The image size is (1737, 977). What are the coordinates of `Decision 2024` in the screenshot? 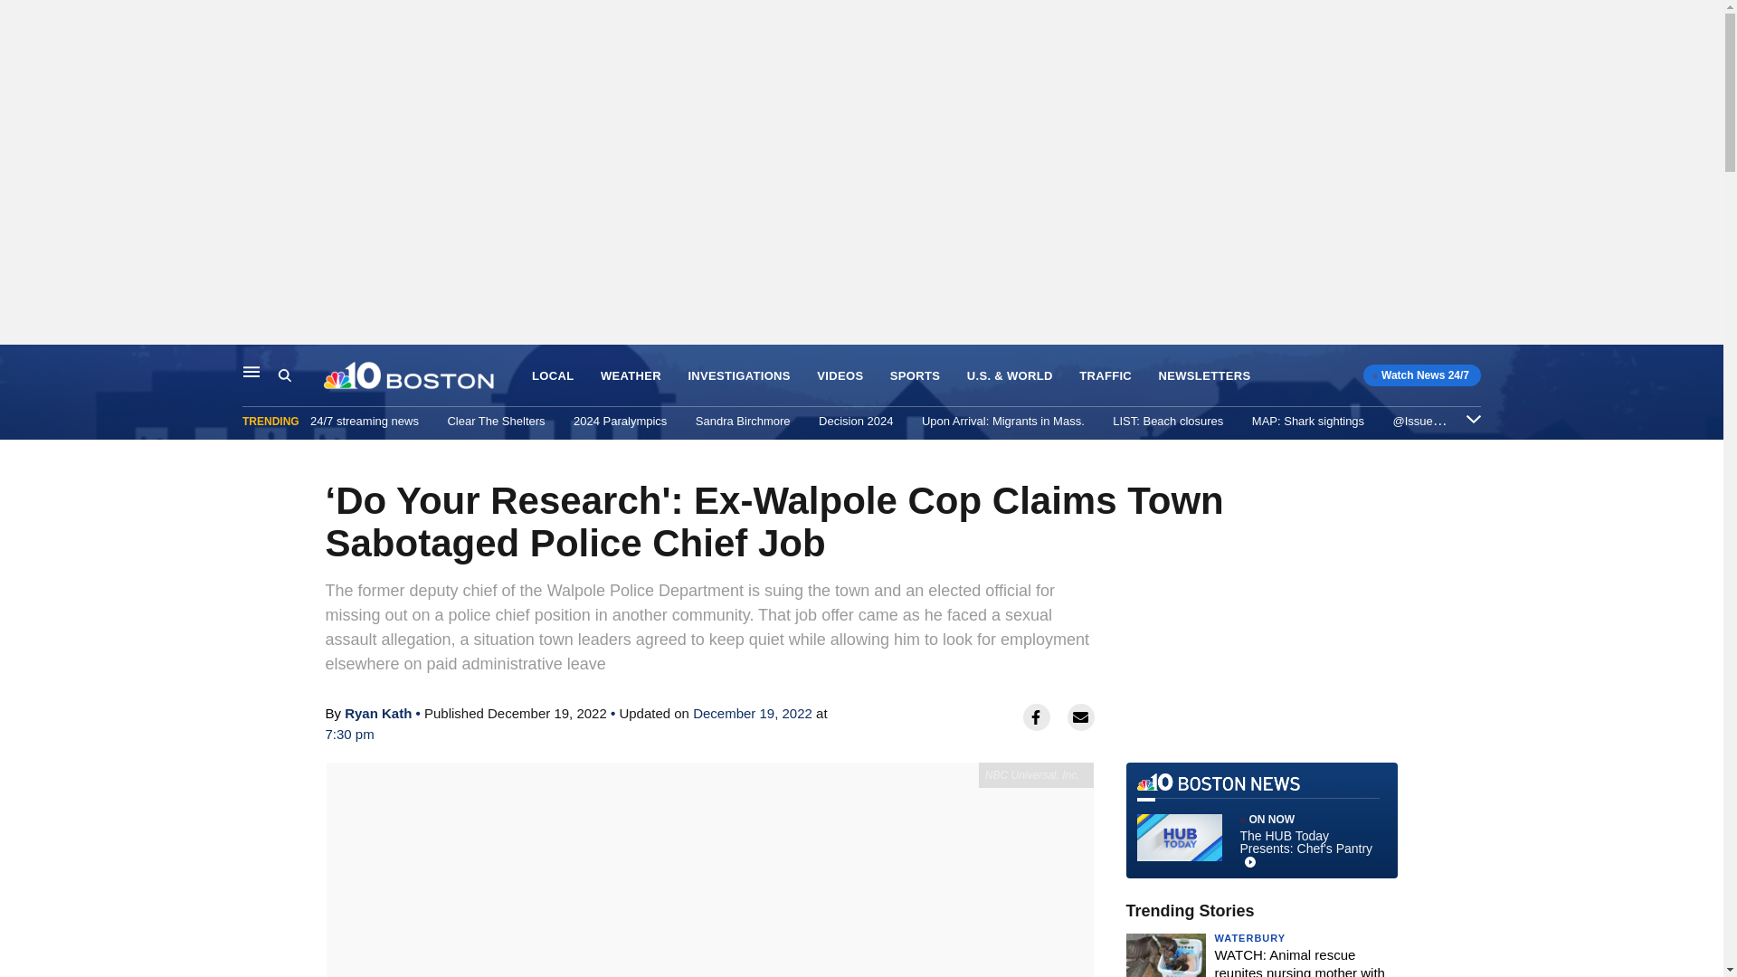 It's located at (855, 421).